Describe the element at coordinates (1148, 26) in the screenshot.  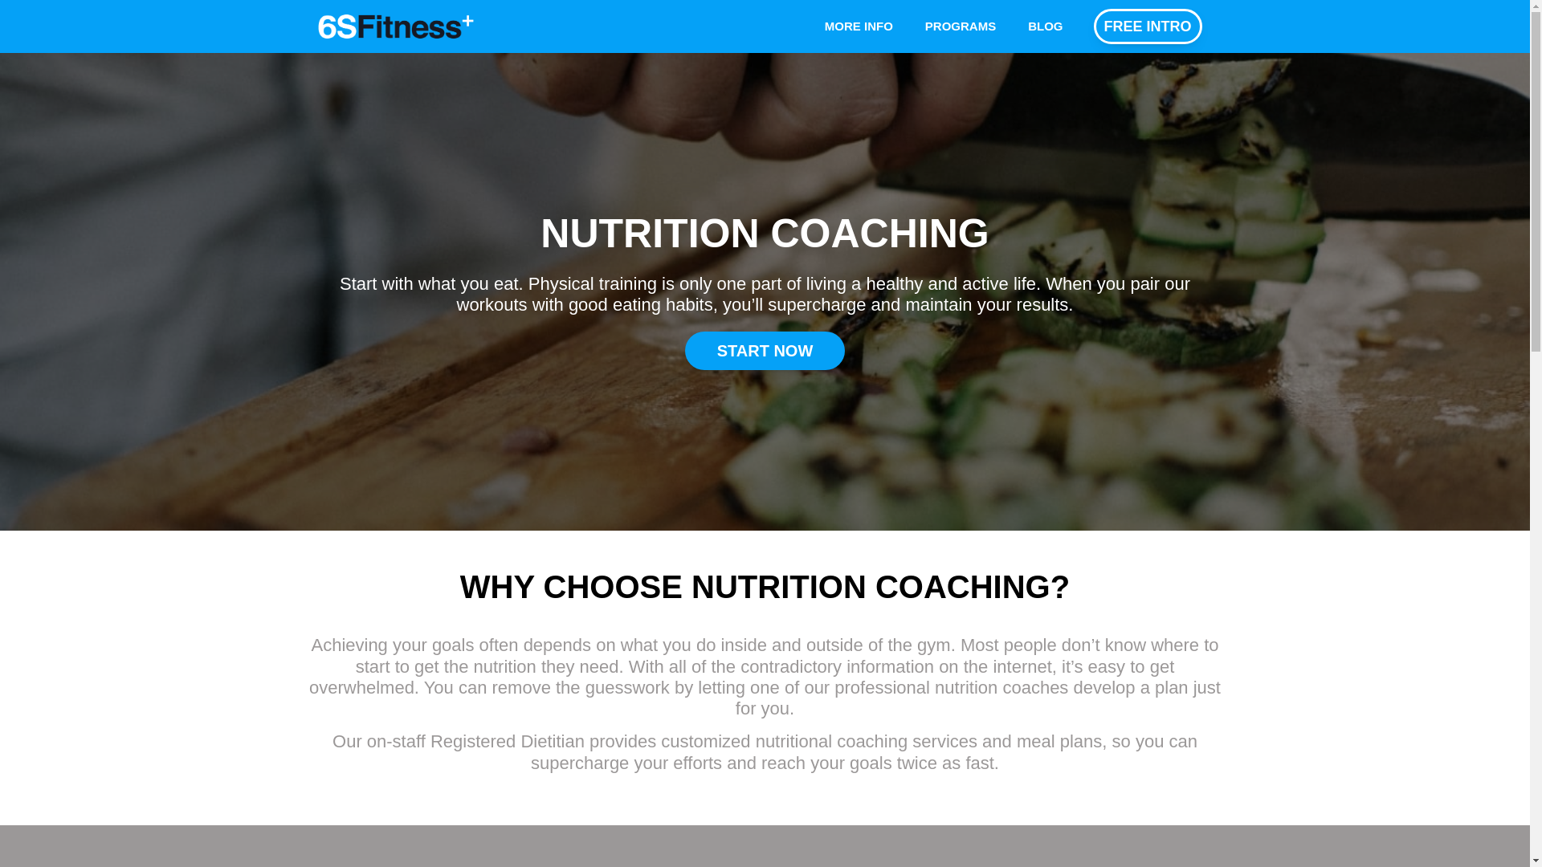
I see `FREE INTRO` at that location.